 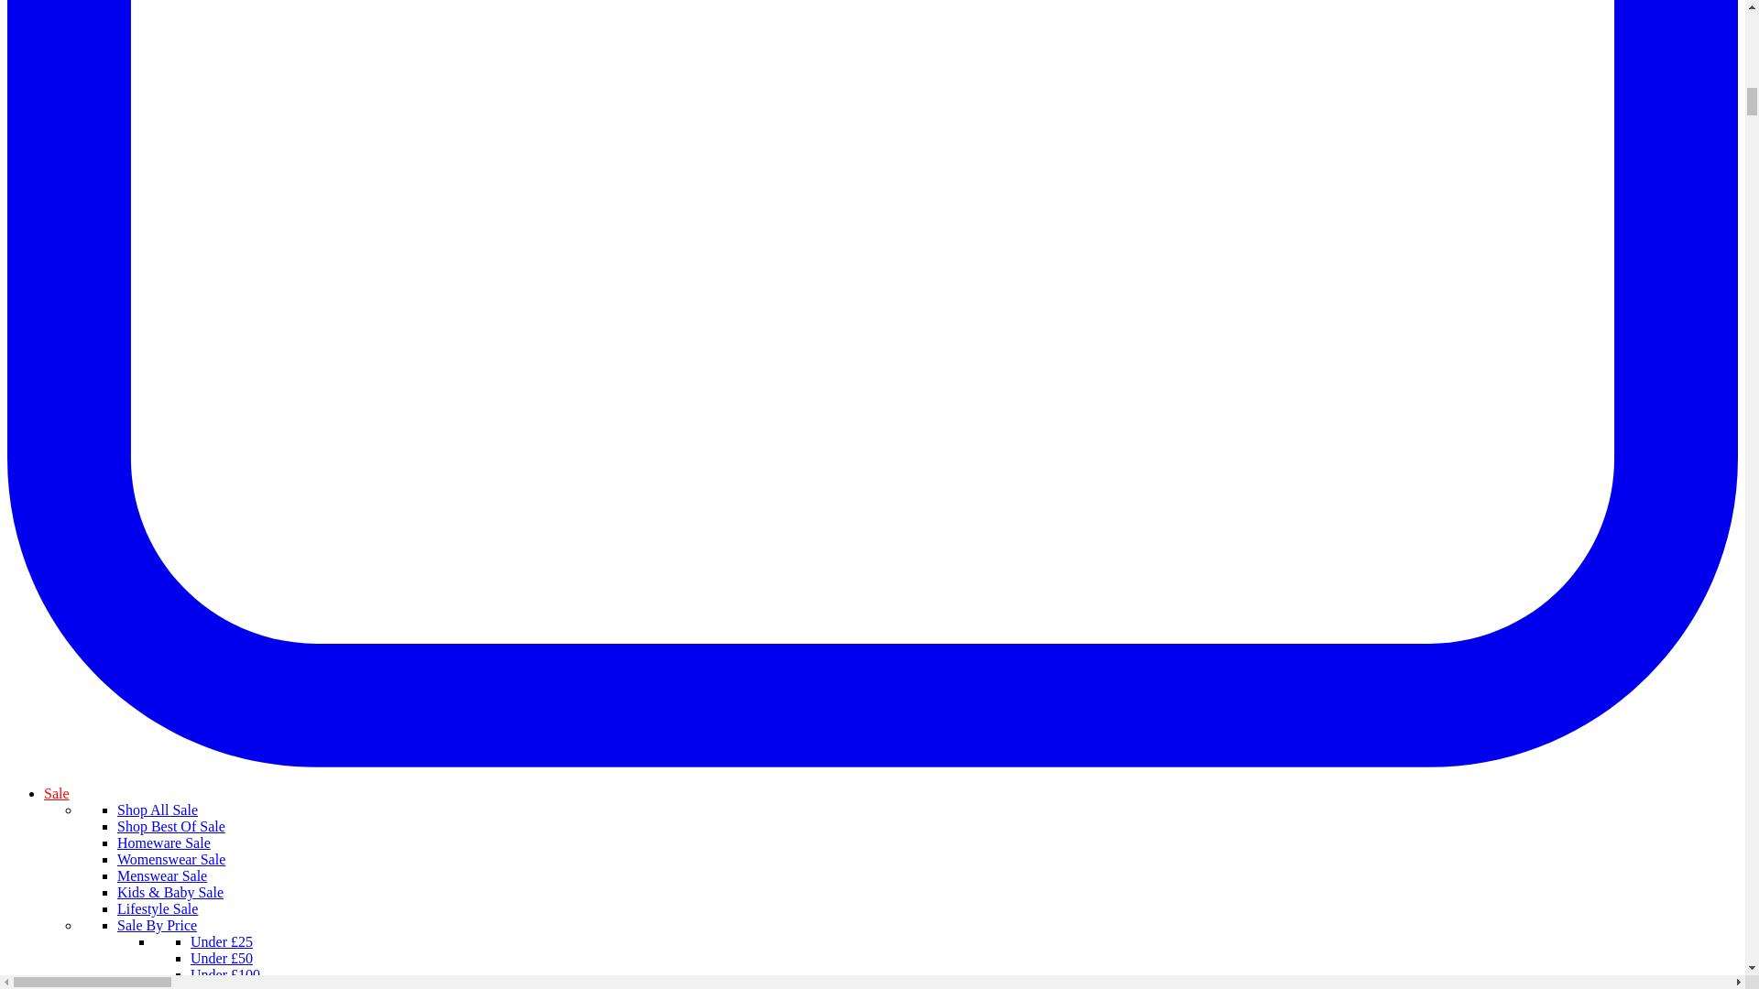 What do you see at coordinates (170, 859) in the screenshot?
I see `Womenswear Sale` at bounding box center [170, 859].